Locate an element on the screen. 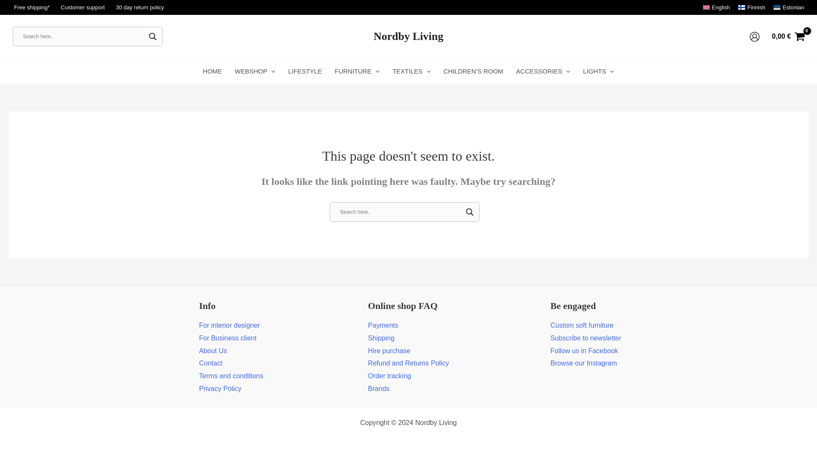 The width and height of the screenshot is (817, 459). Estonian is located at coordinates (789, 7).